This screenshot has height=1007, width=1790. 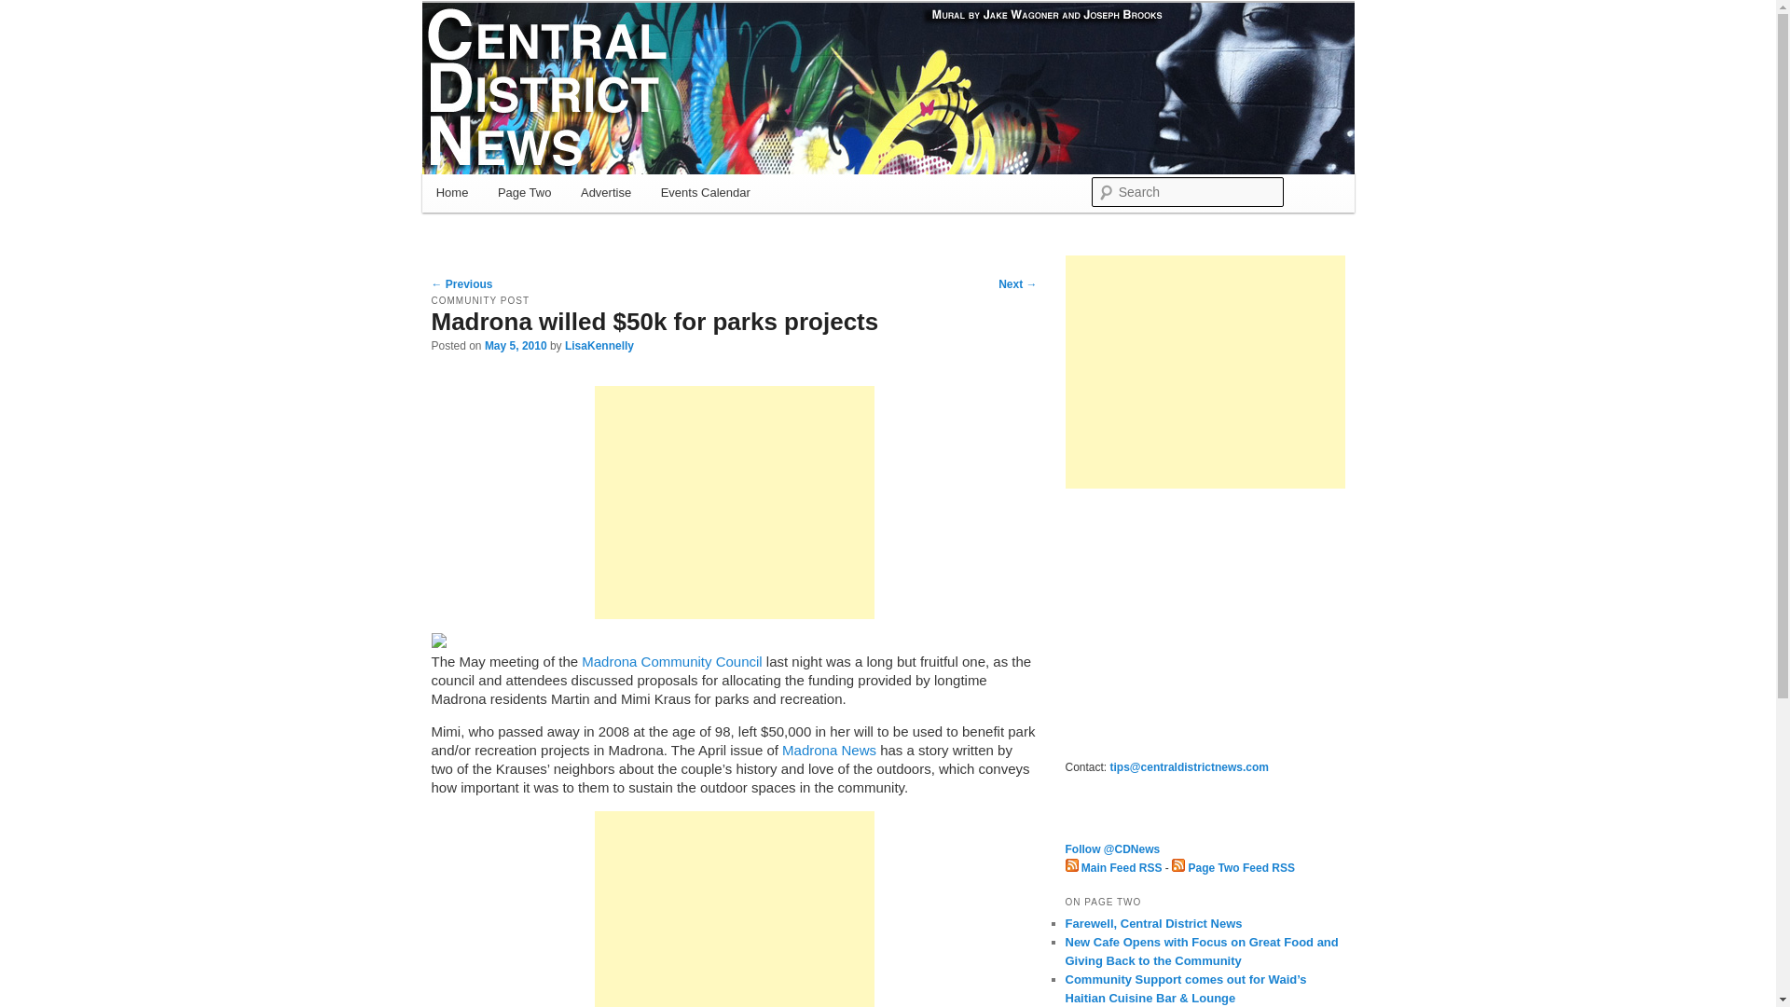 What do you see at coordinates (1153, 923) in the screenshot?
I see `Farewell, Central District News` at bounding box center [1153, 923].